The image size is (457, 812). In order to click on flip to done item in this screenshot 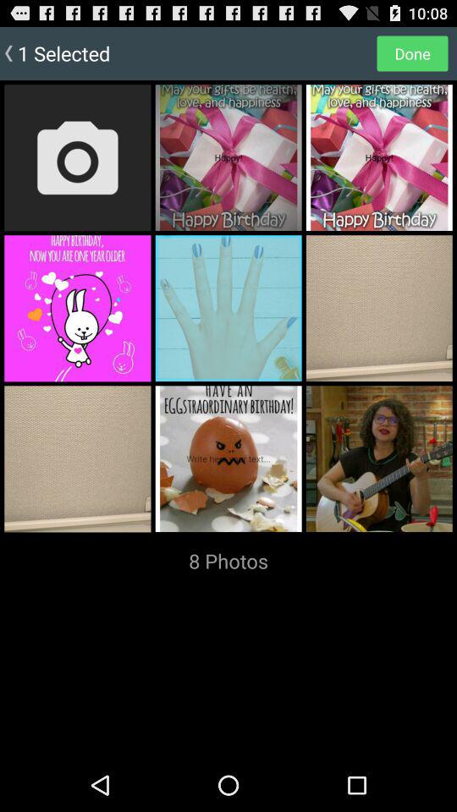, I will do `click(412, 52)`.